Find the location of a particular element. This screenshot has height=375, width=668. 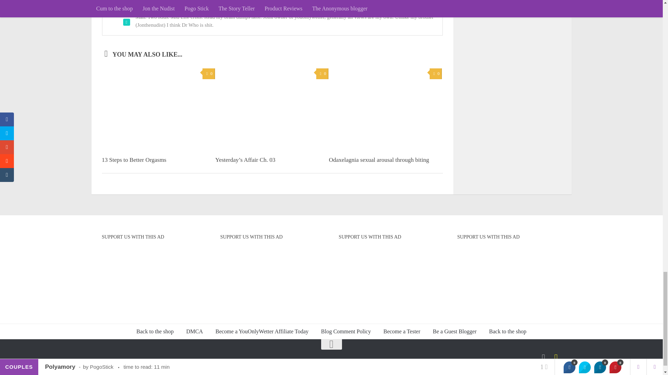

Follow us on Snapchat is located at coordinates (556, 358).